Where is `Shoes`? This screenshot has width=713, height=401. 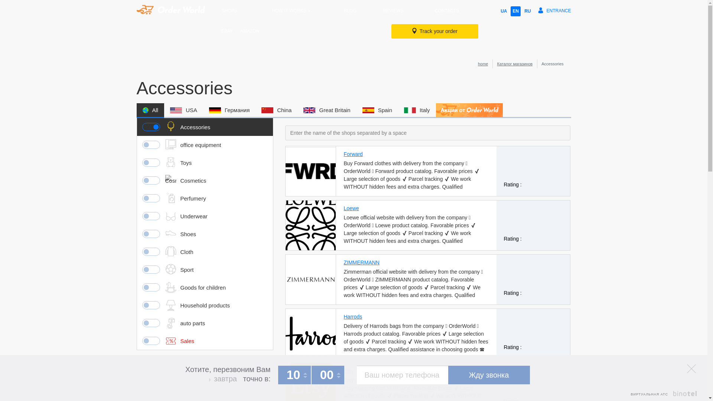
Shoes is located at coordinates (204, 234).